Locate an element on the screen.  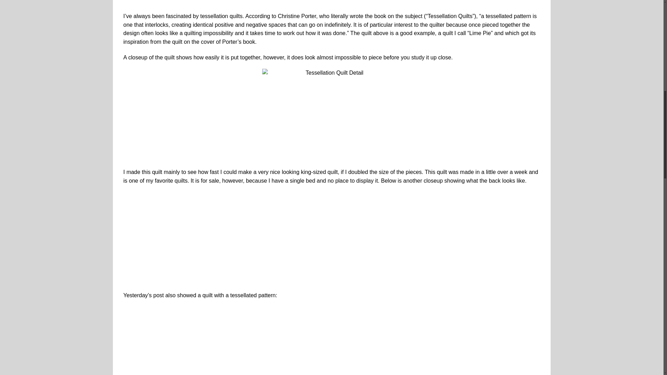
South Quilt detail is located at coordinates (331, 341).